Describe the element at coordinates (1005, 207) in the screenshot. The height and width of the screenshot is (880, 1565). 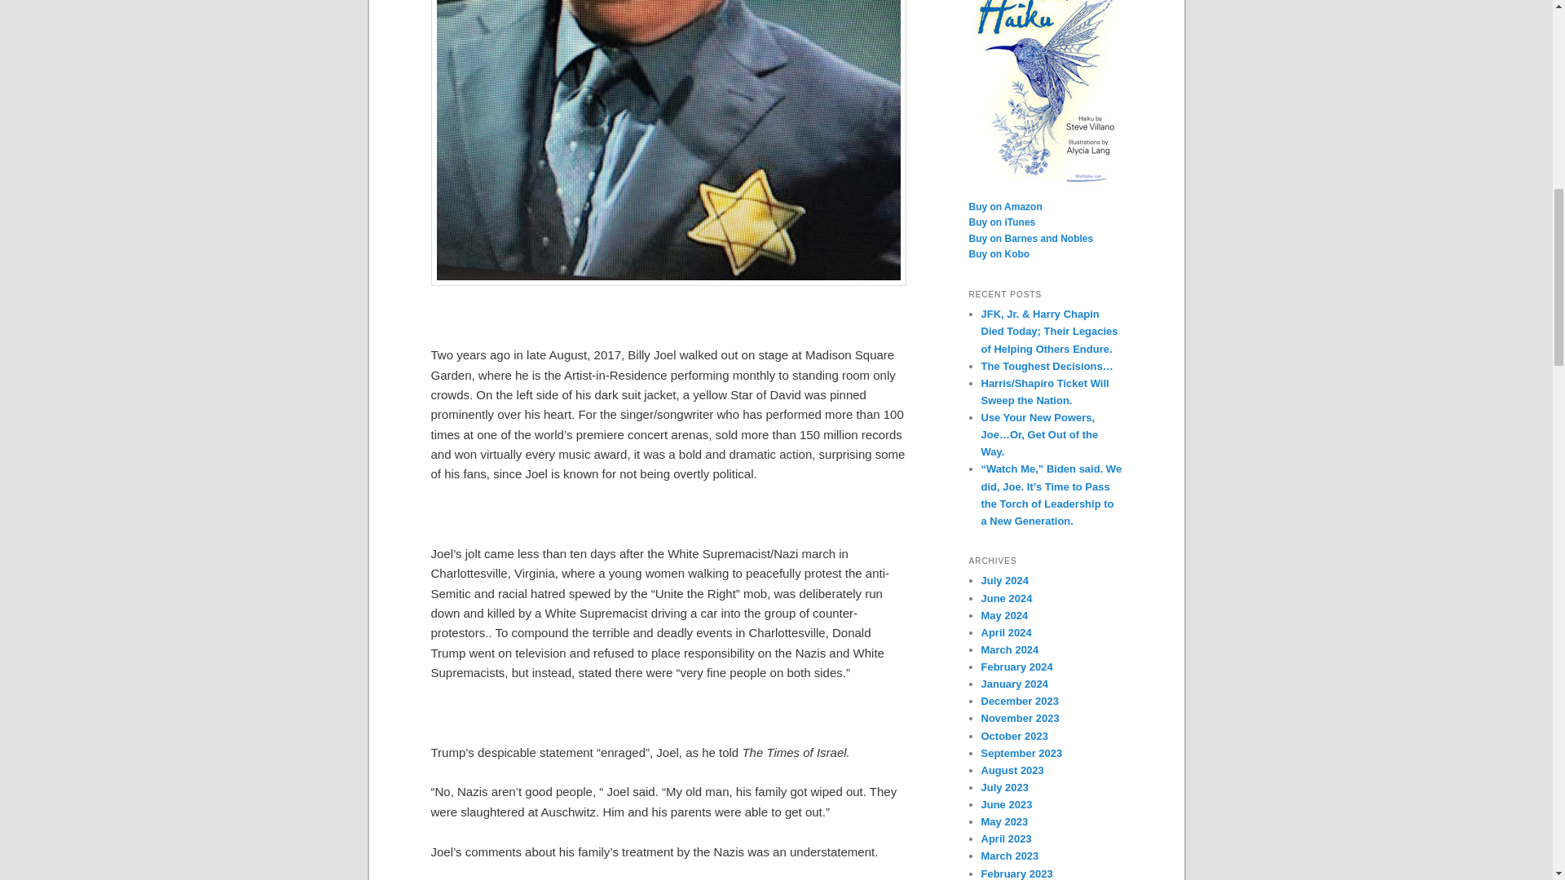
I see `Buy on Amazon` at that location.